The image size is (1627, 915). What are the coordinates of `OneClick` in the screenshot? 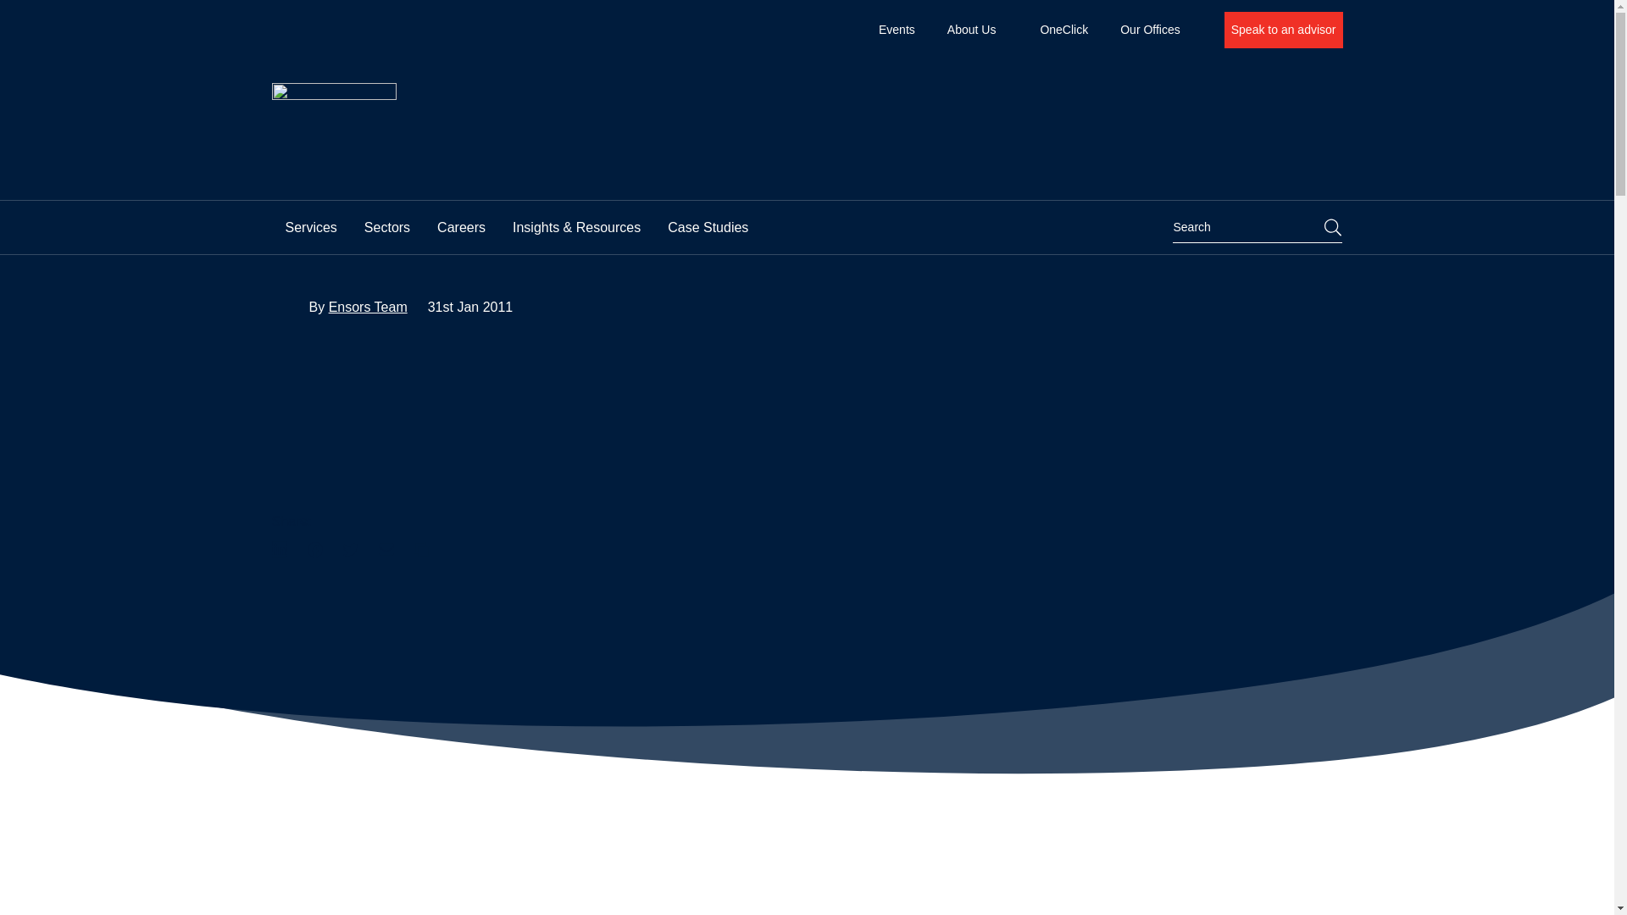 It's located at (1063, 30).